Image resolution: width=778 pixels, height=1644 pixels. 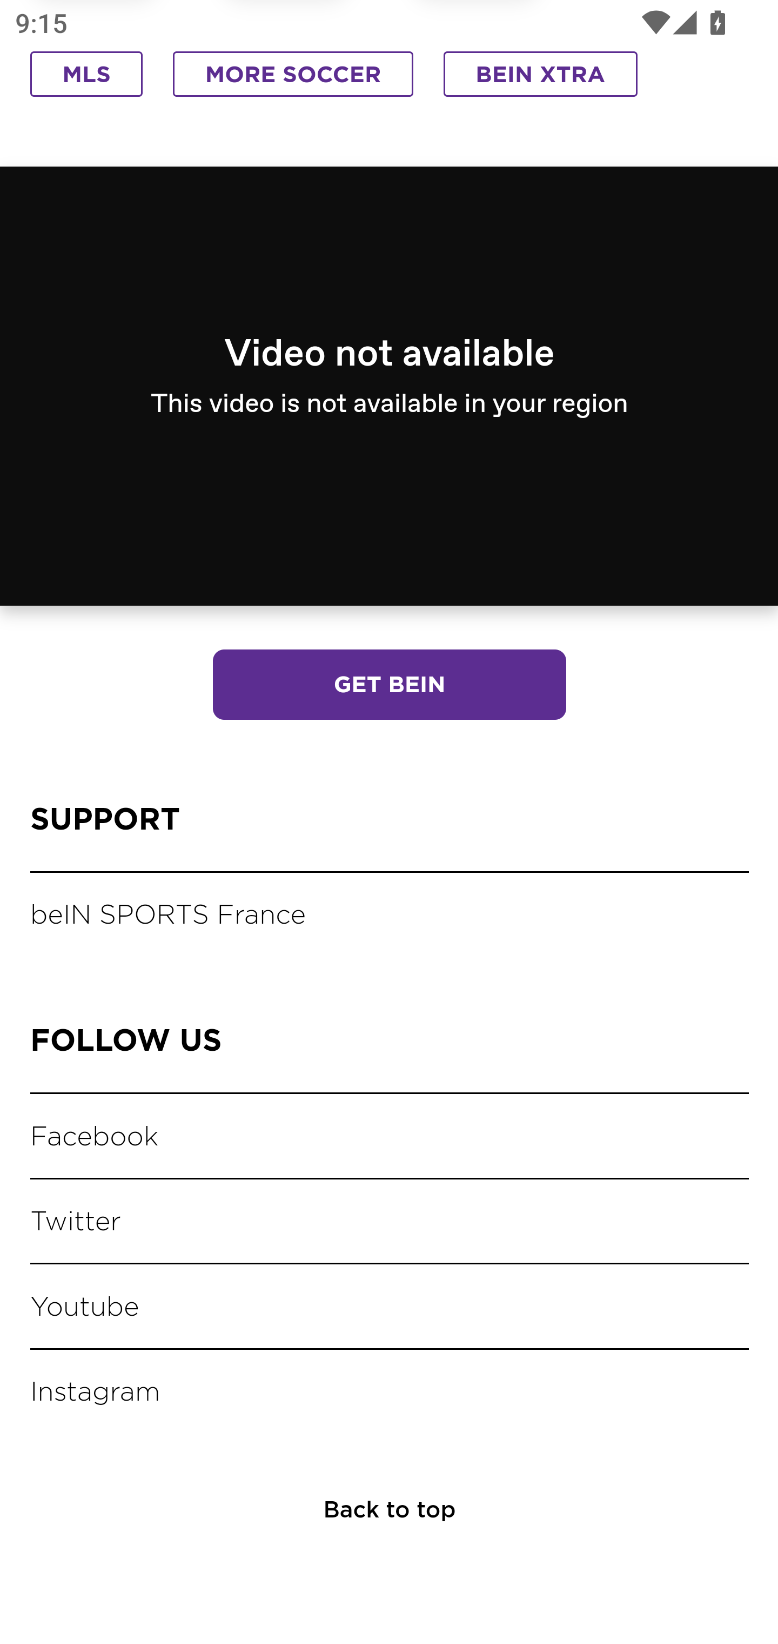 What do you see at coordinates (389, 687) in the screenshot?
I see `GET BEIN` at bounding box center [389, 687].